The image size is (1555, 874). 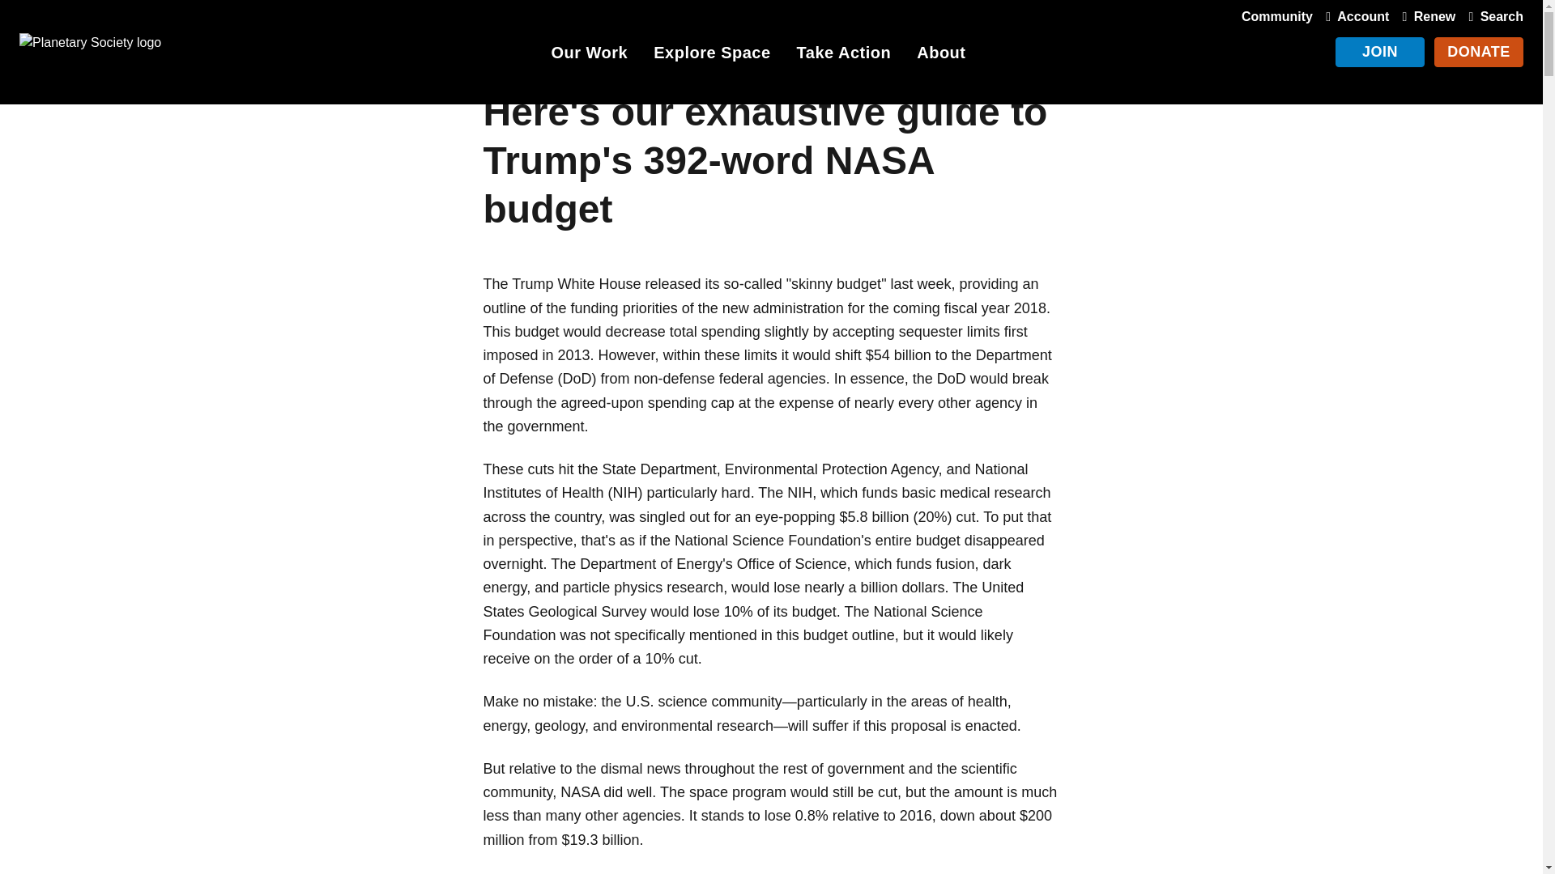 What do you see at coordinates (1479, 52) in the screenshot?
I see `DONATE` at bounding box center [1479, 52].